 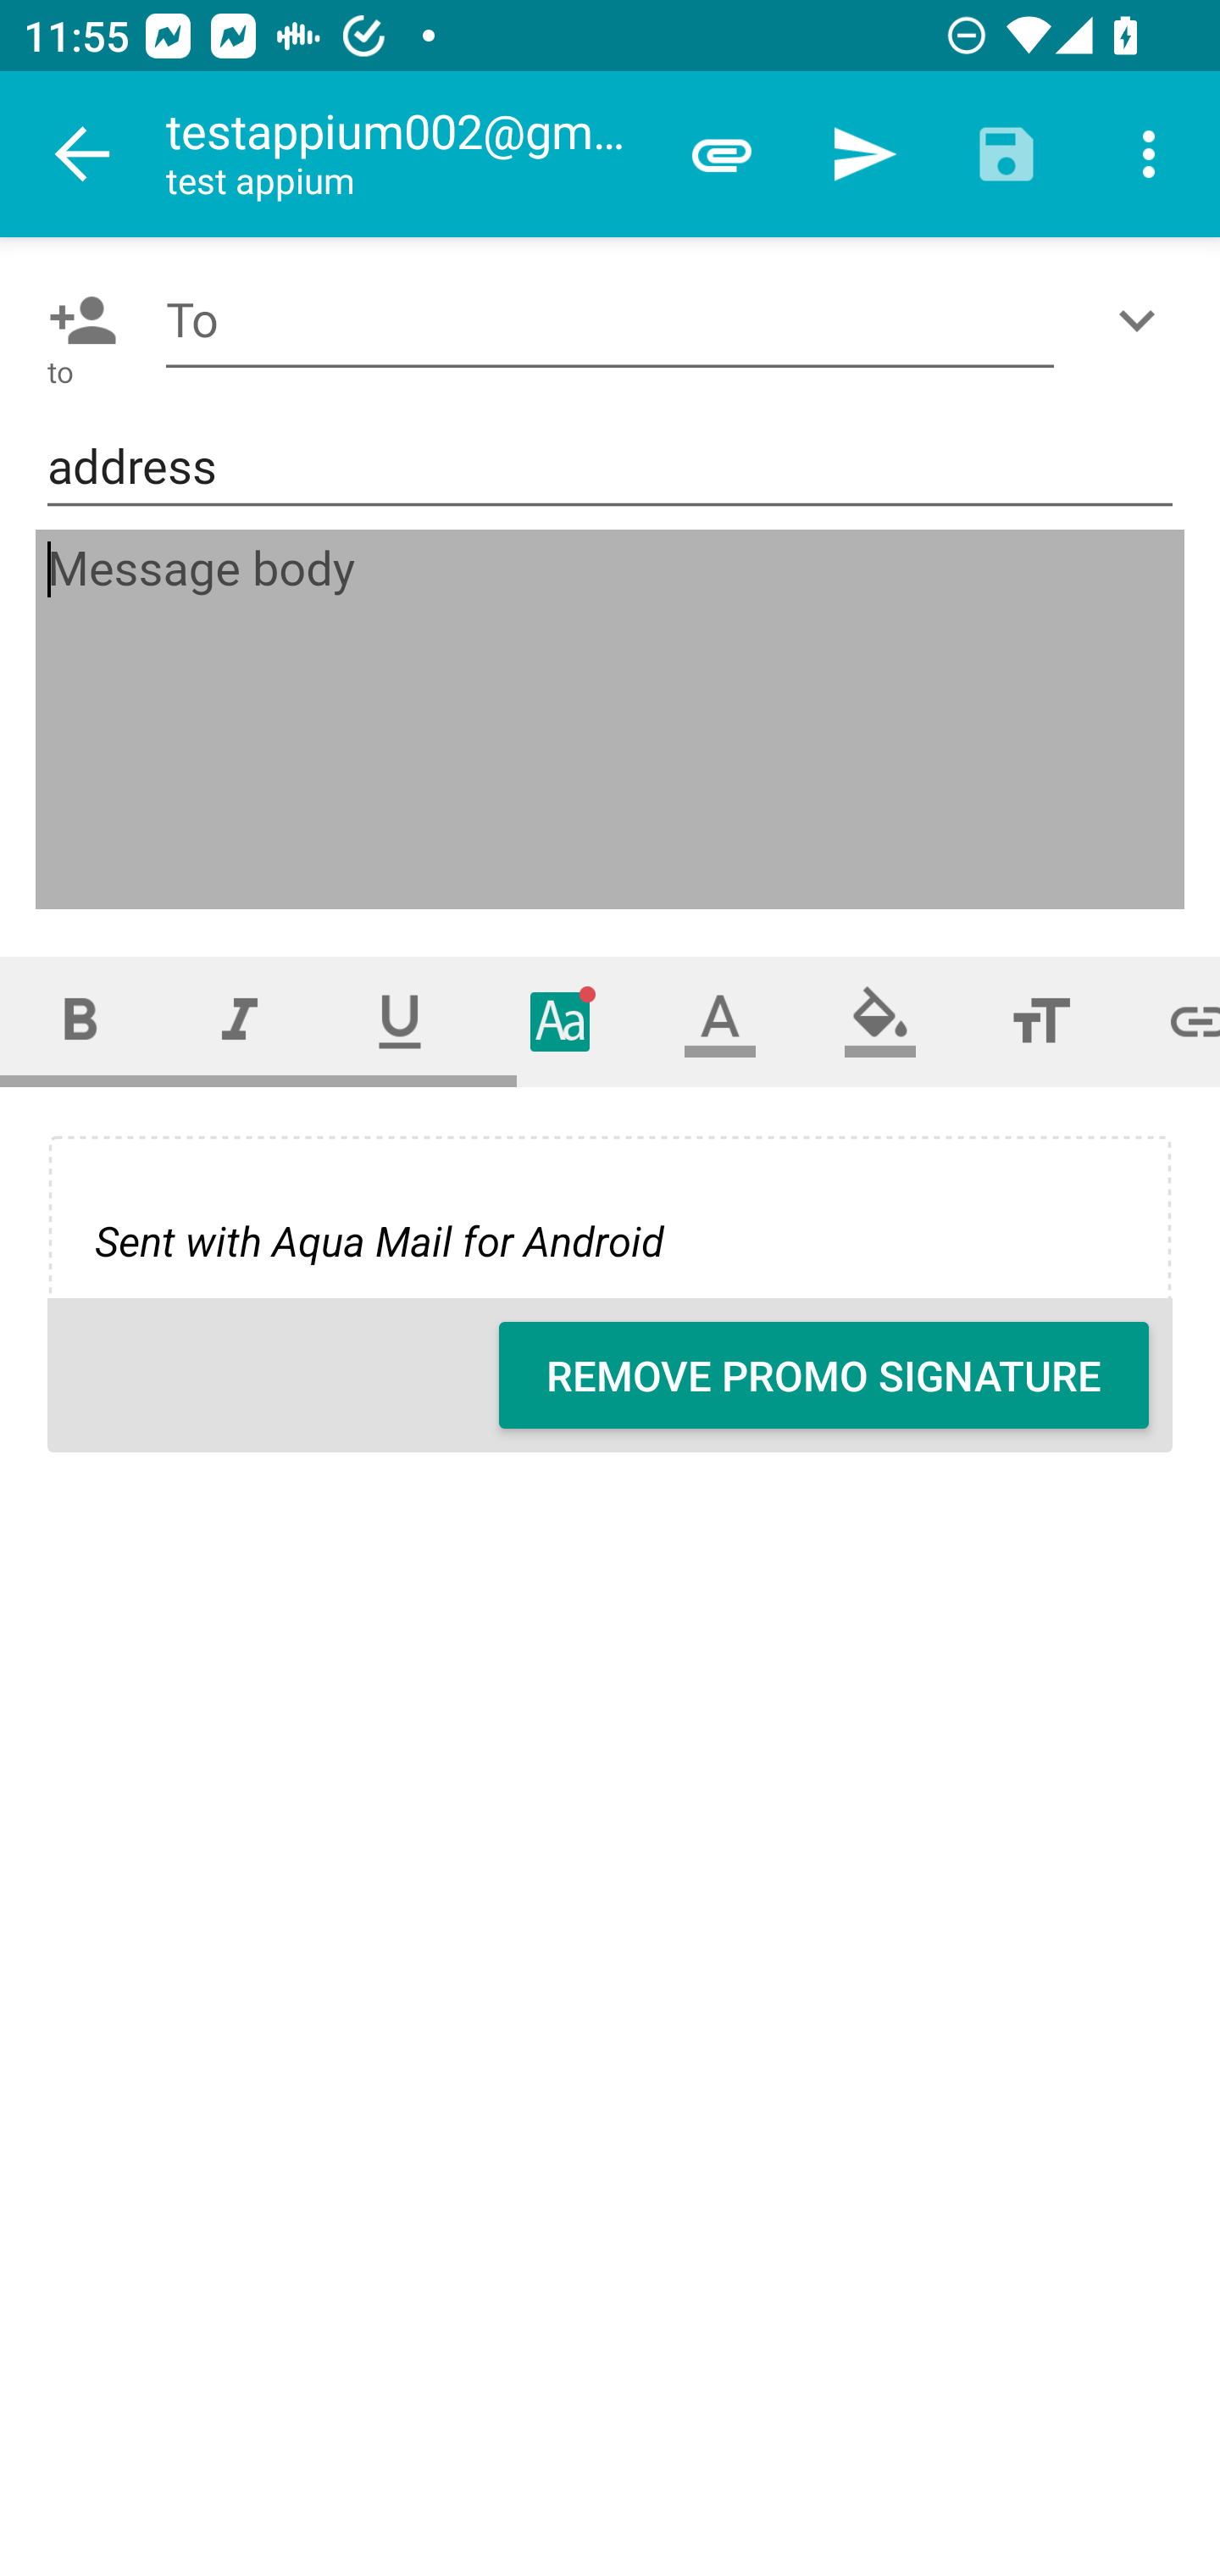 I want to click on Navigate up, so click(x=83, y=154).